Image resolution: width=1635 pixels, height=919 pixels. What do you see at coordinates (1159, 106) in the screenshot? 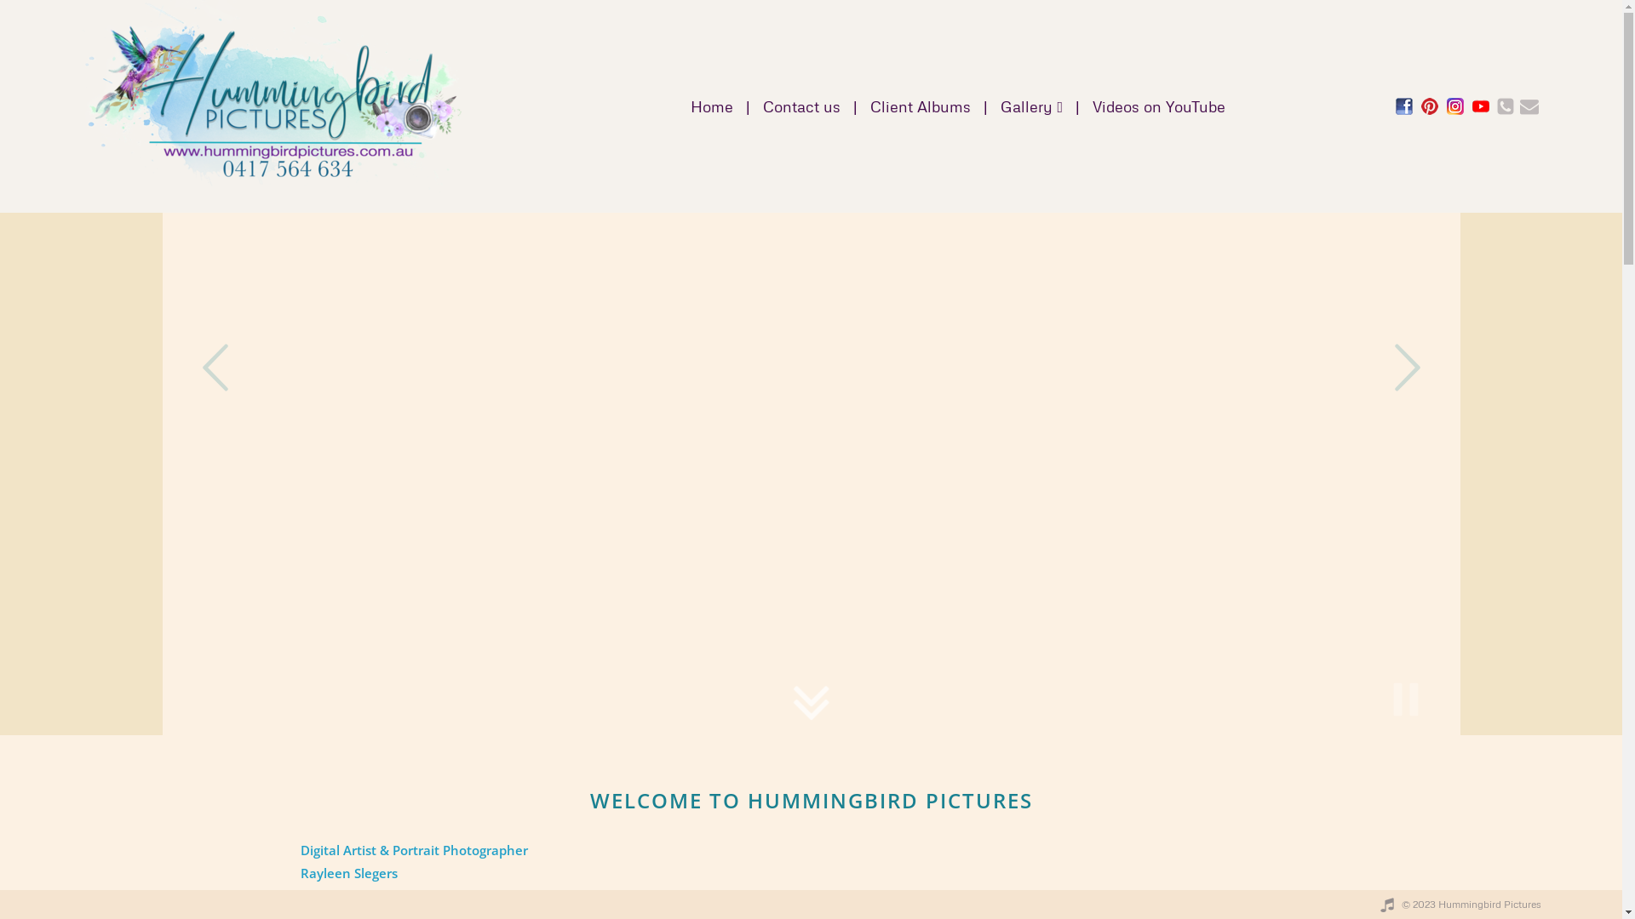
I see `Videos on YouTube` at bounding box center [1159, 106].